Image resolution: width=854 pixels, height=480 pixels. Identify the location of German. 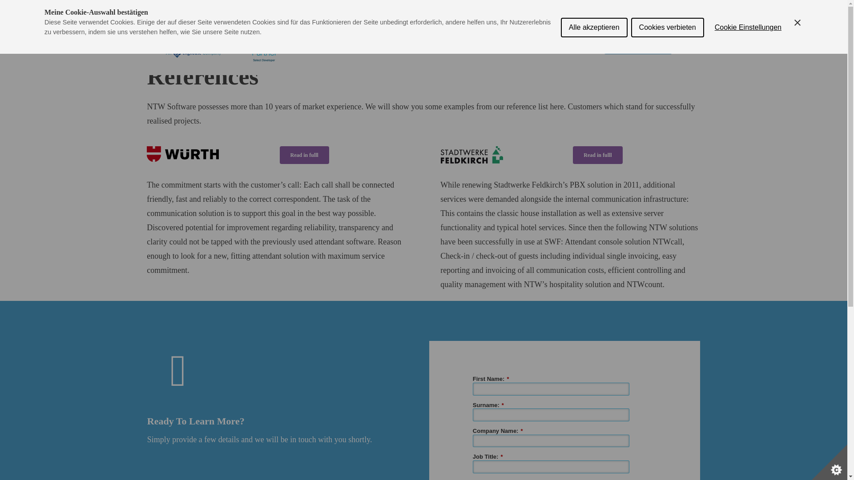
(681, 9).